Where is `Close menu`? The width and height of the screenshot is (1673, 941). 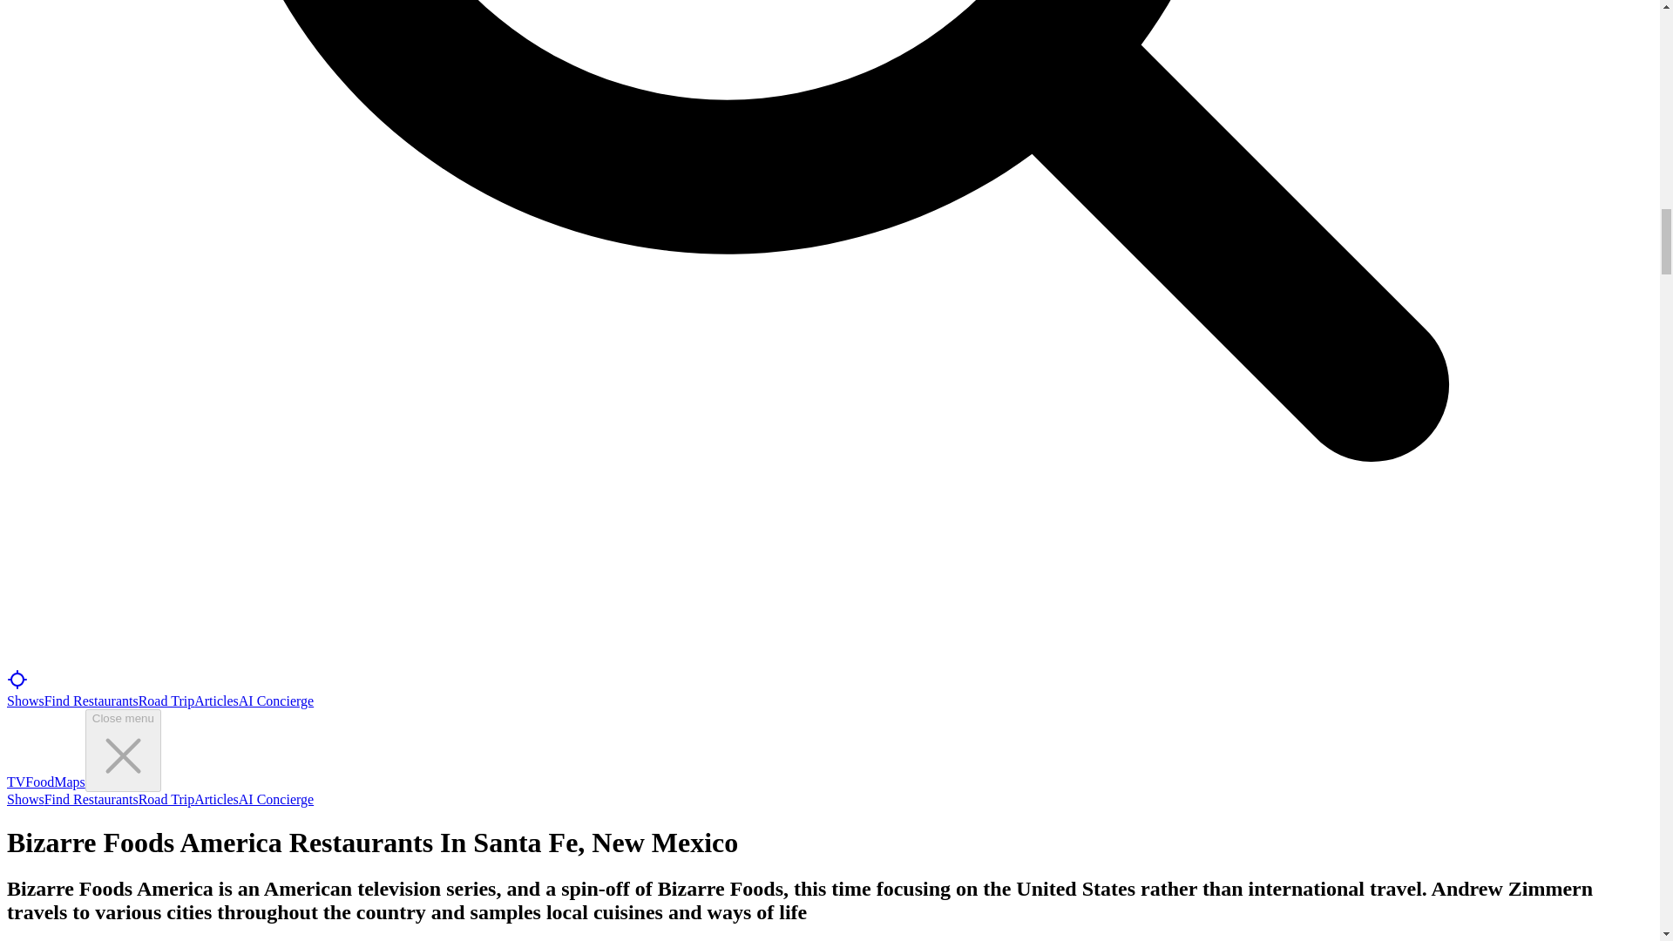 Close menu is located at coordinates (122, 751).